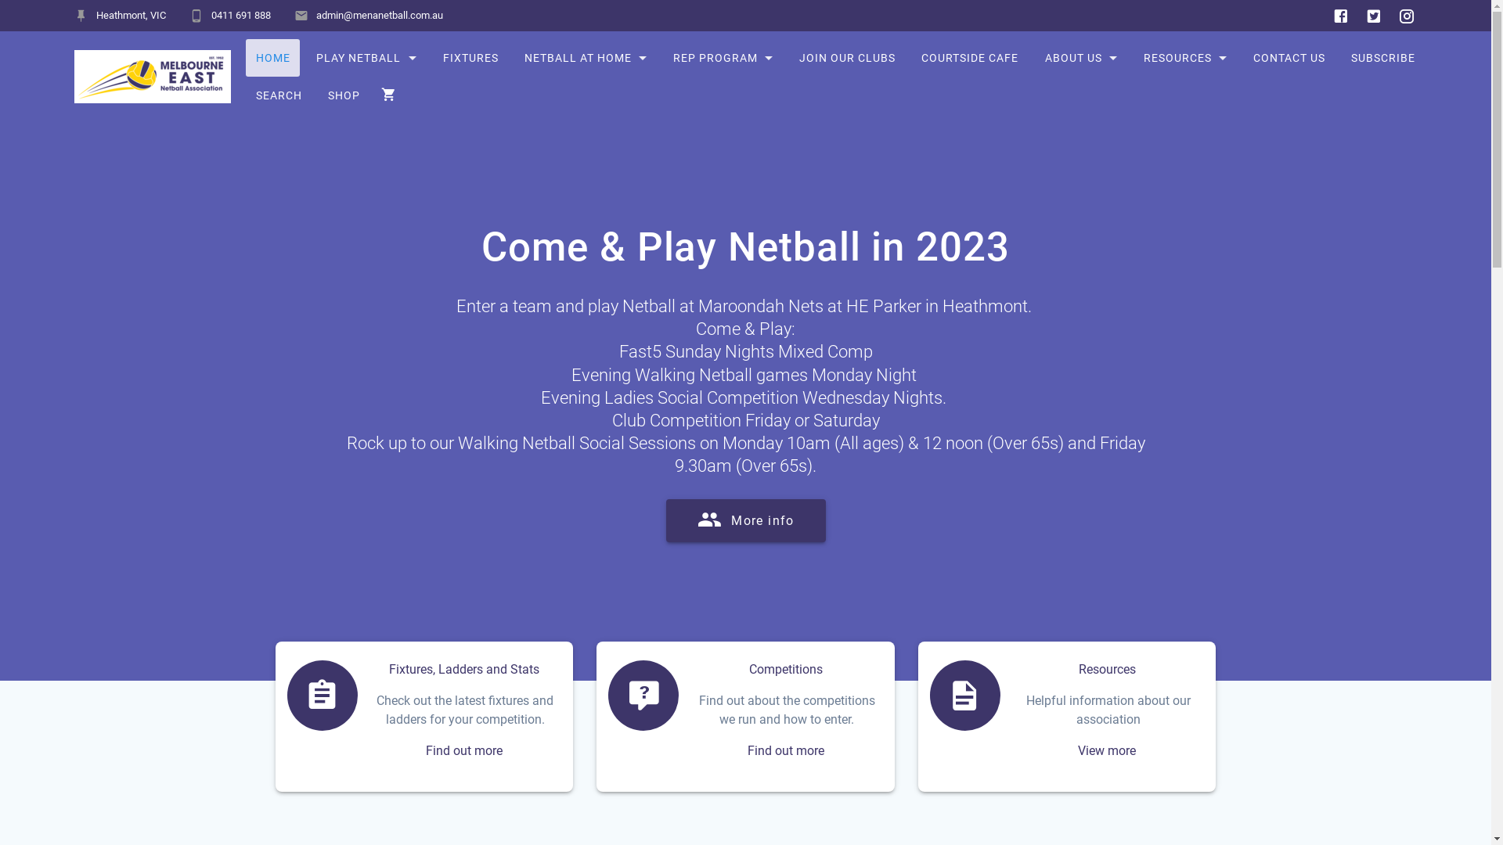 The image size is (1503, 845). I want to click on Find out more, so click(785, 751).